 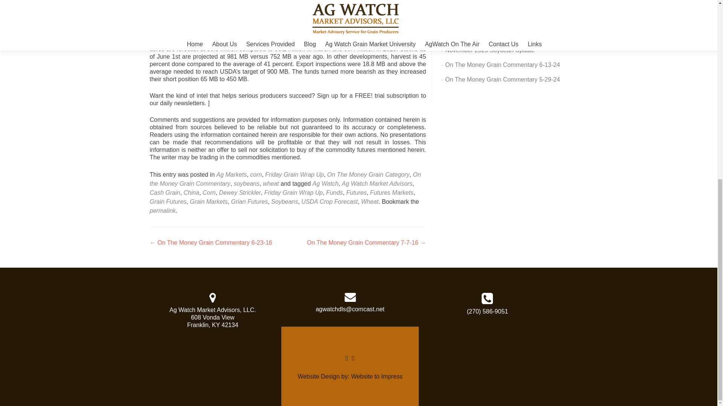 What do you see at coordinates (256, 174) in the screenshot?
I see `corn` at bounding box center [256, 174].